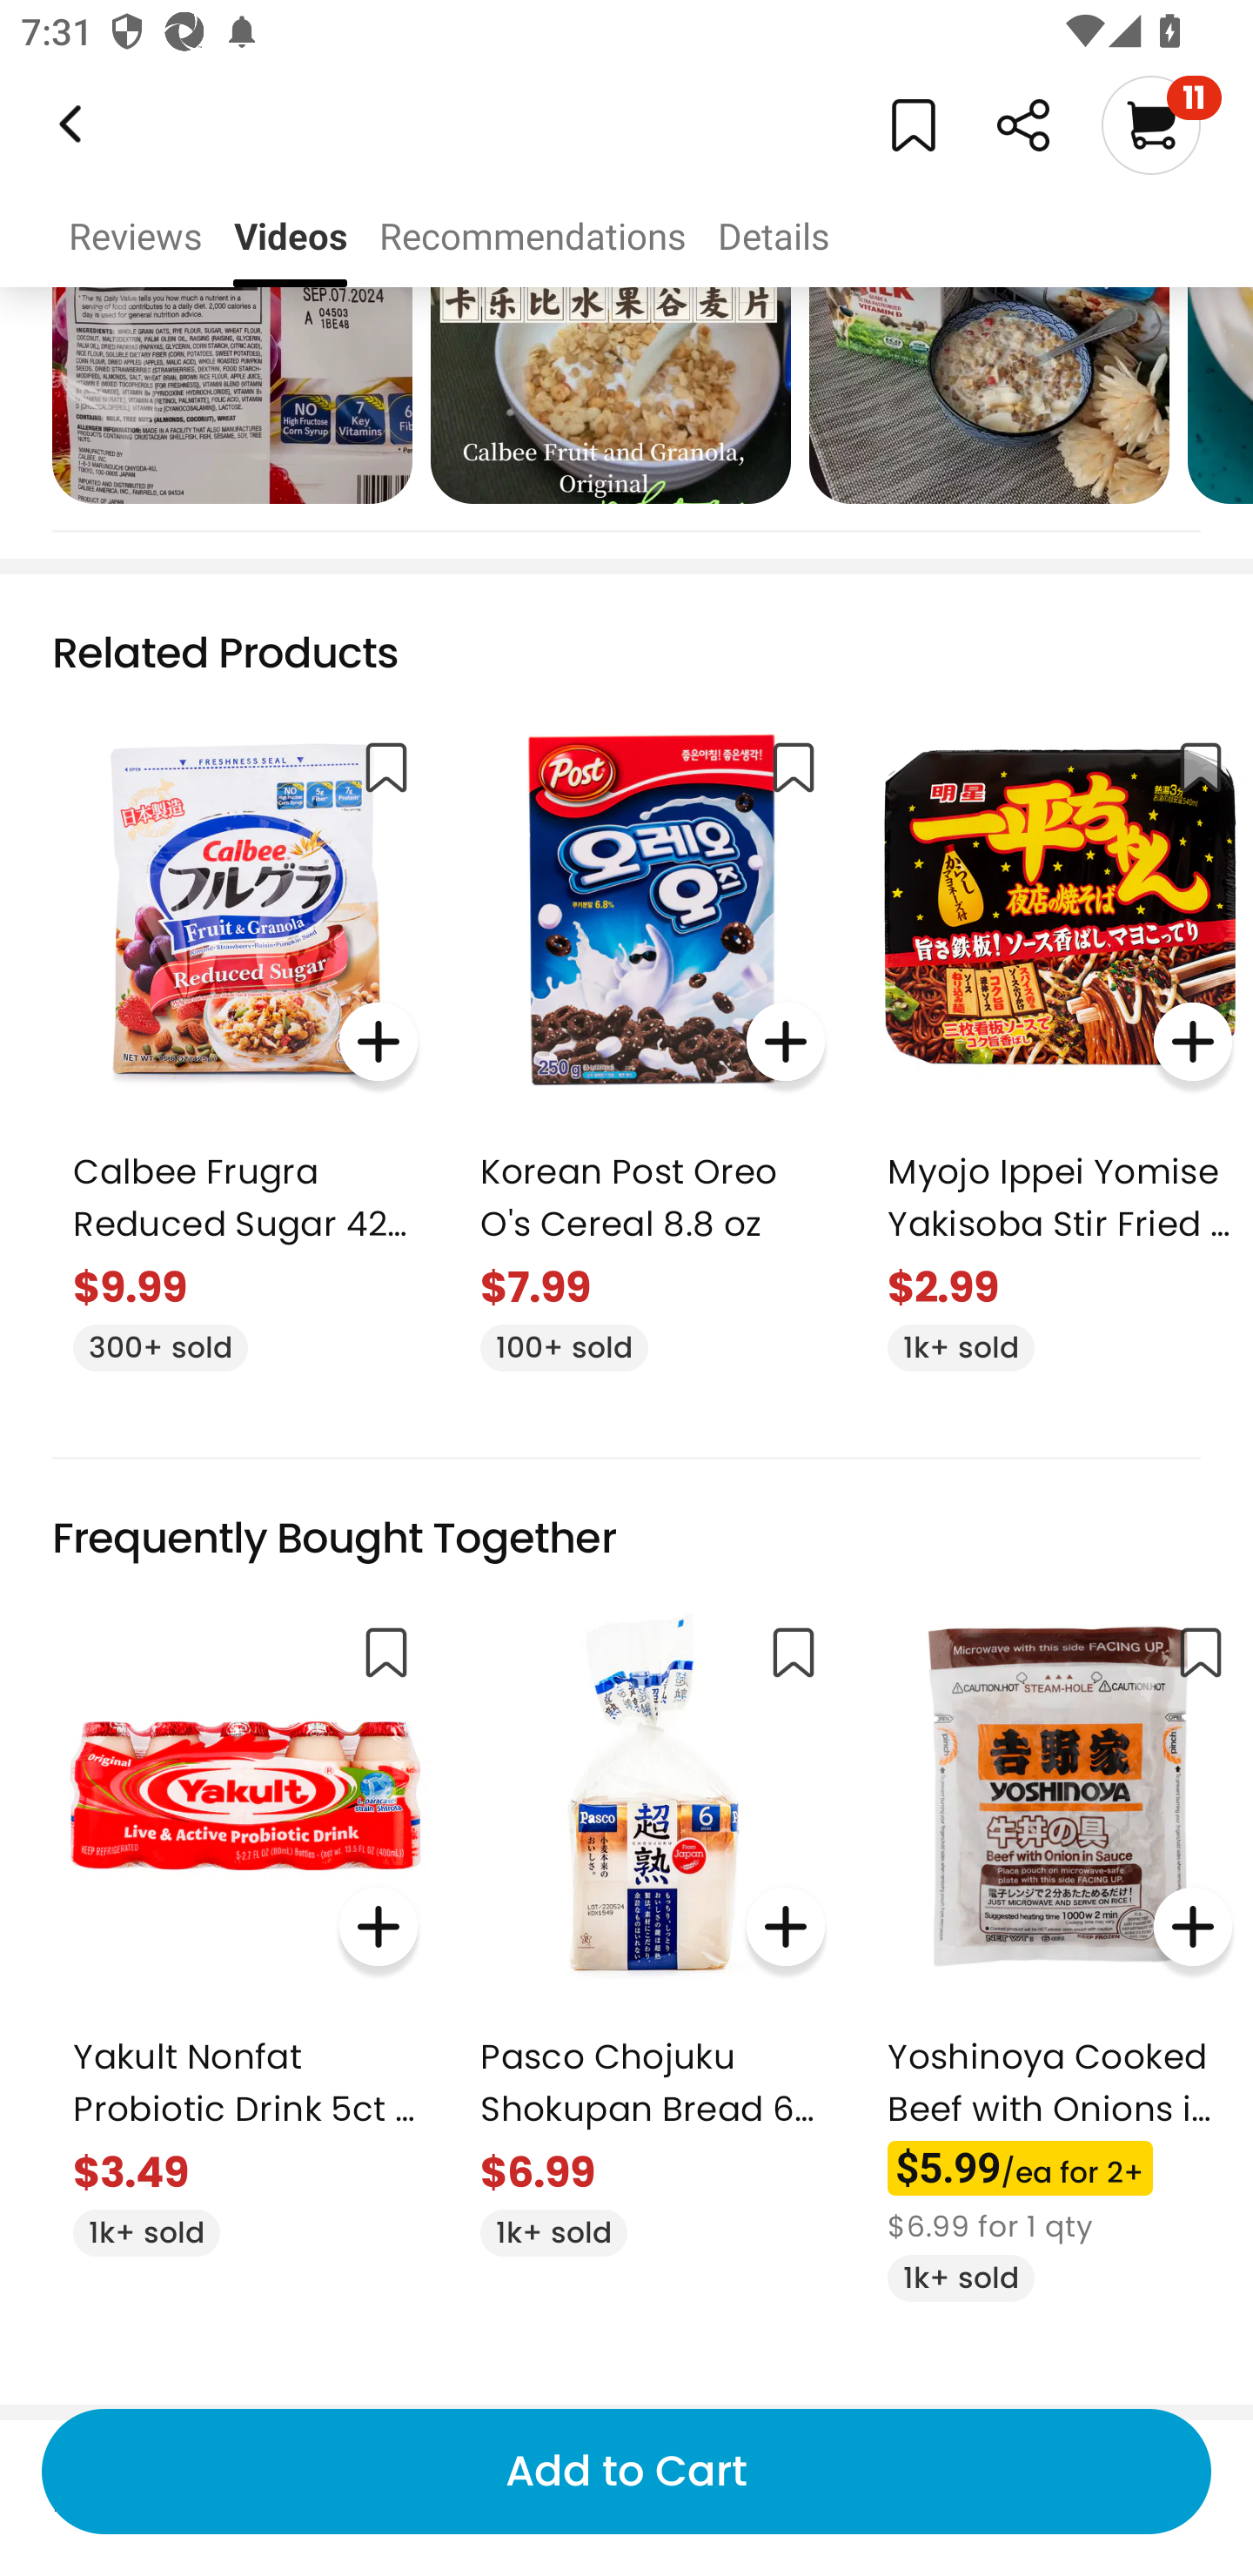  What do you see at coordinates (626, 2472) in the screenshot?
I see `Add to Cart` at bounding box center [626, 2472].